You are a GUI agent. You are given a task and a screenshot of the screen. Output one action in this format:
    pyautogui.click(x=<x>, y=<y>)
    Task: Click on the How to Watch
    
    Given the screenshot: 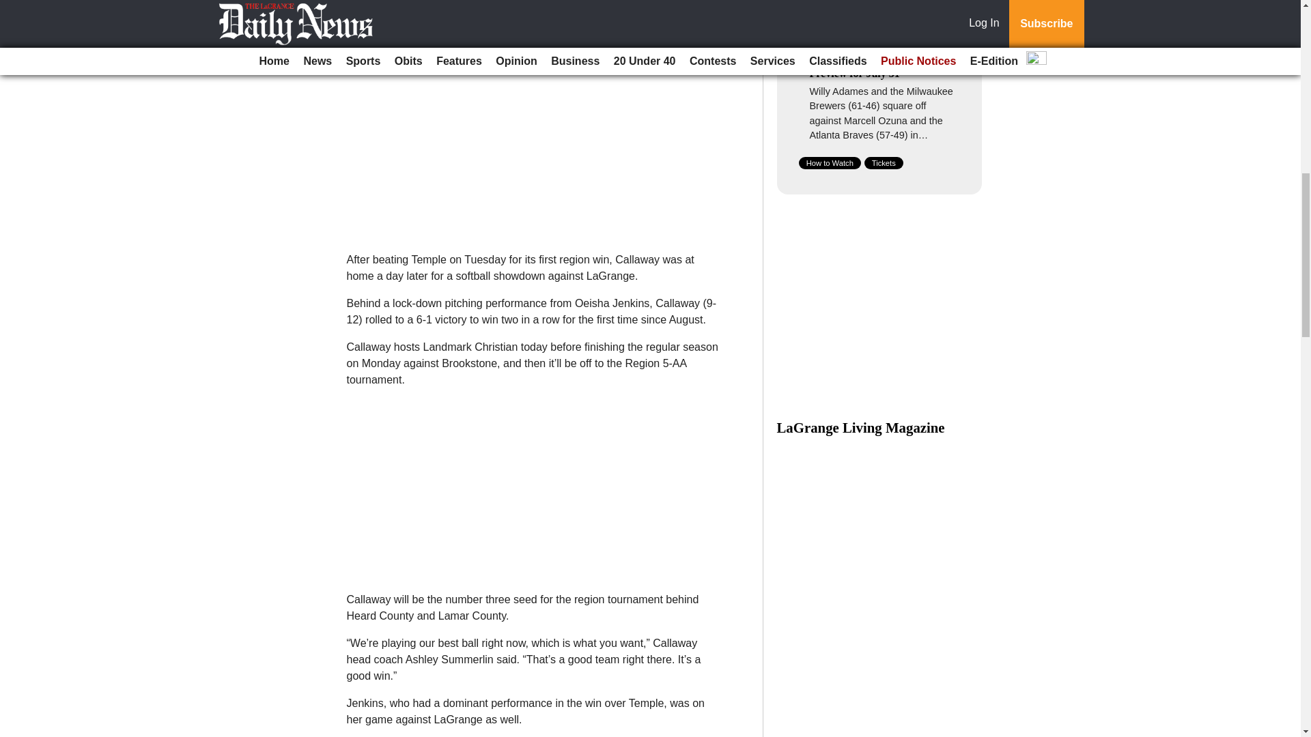 What is the action you would take?
    pyautogui.click(x=830, y=163)
    